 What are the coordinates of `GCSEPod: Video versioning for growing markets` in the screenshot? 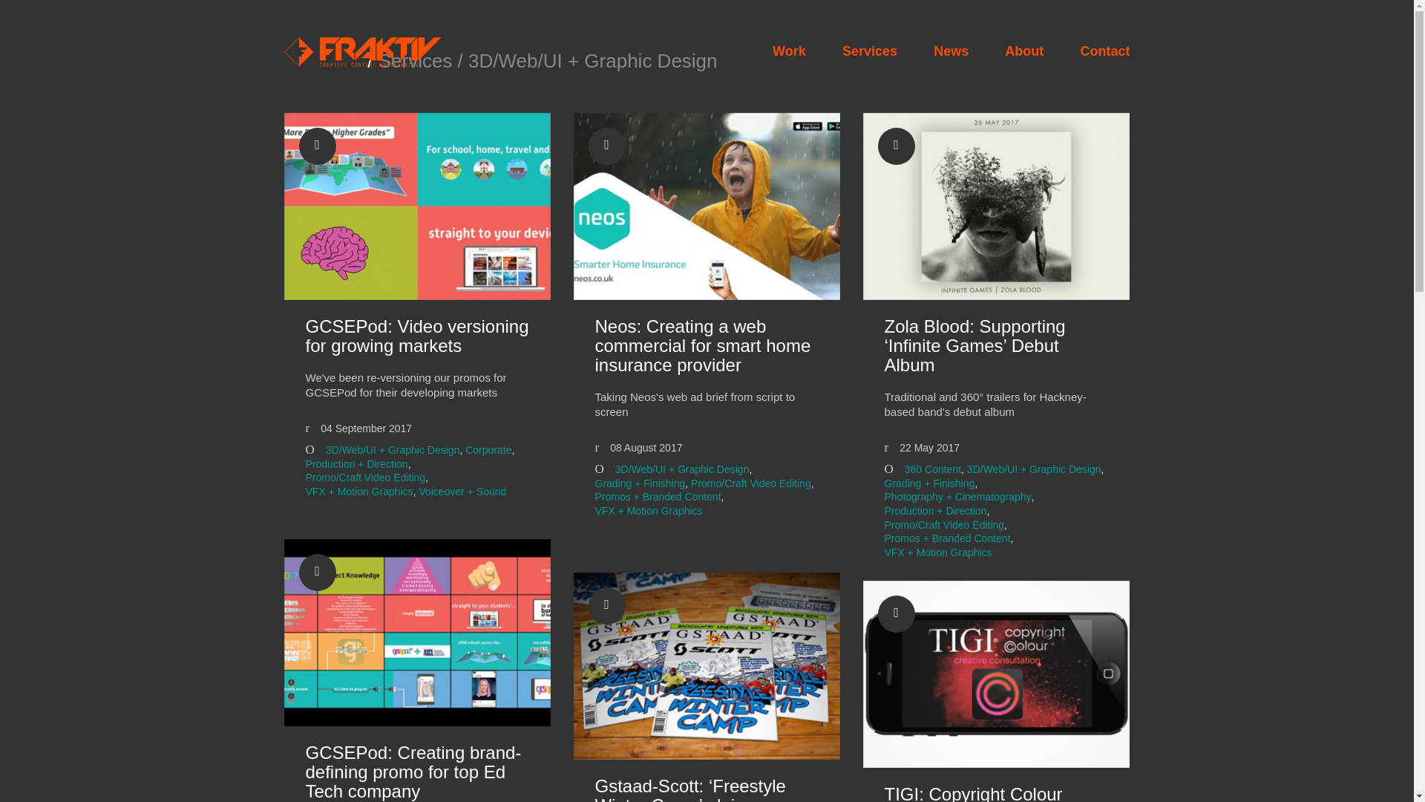 It's located at (418, 336).